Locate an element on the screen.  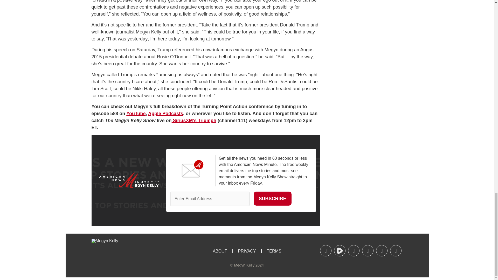
YouTube is located at coordinates (136, 114).